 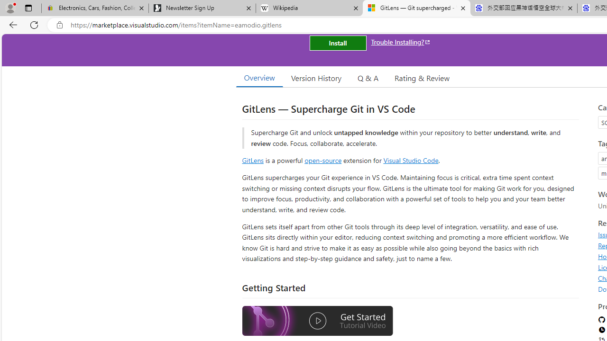 What do you see at coordinates (323, 160) in the screenshot?
I see `open-source` at bounding box center [323, 160].